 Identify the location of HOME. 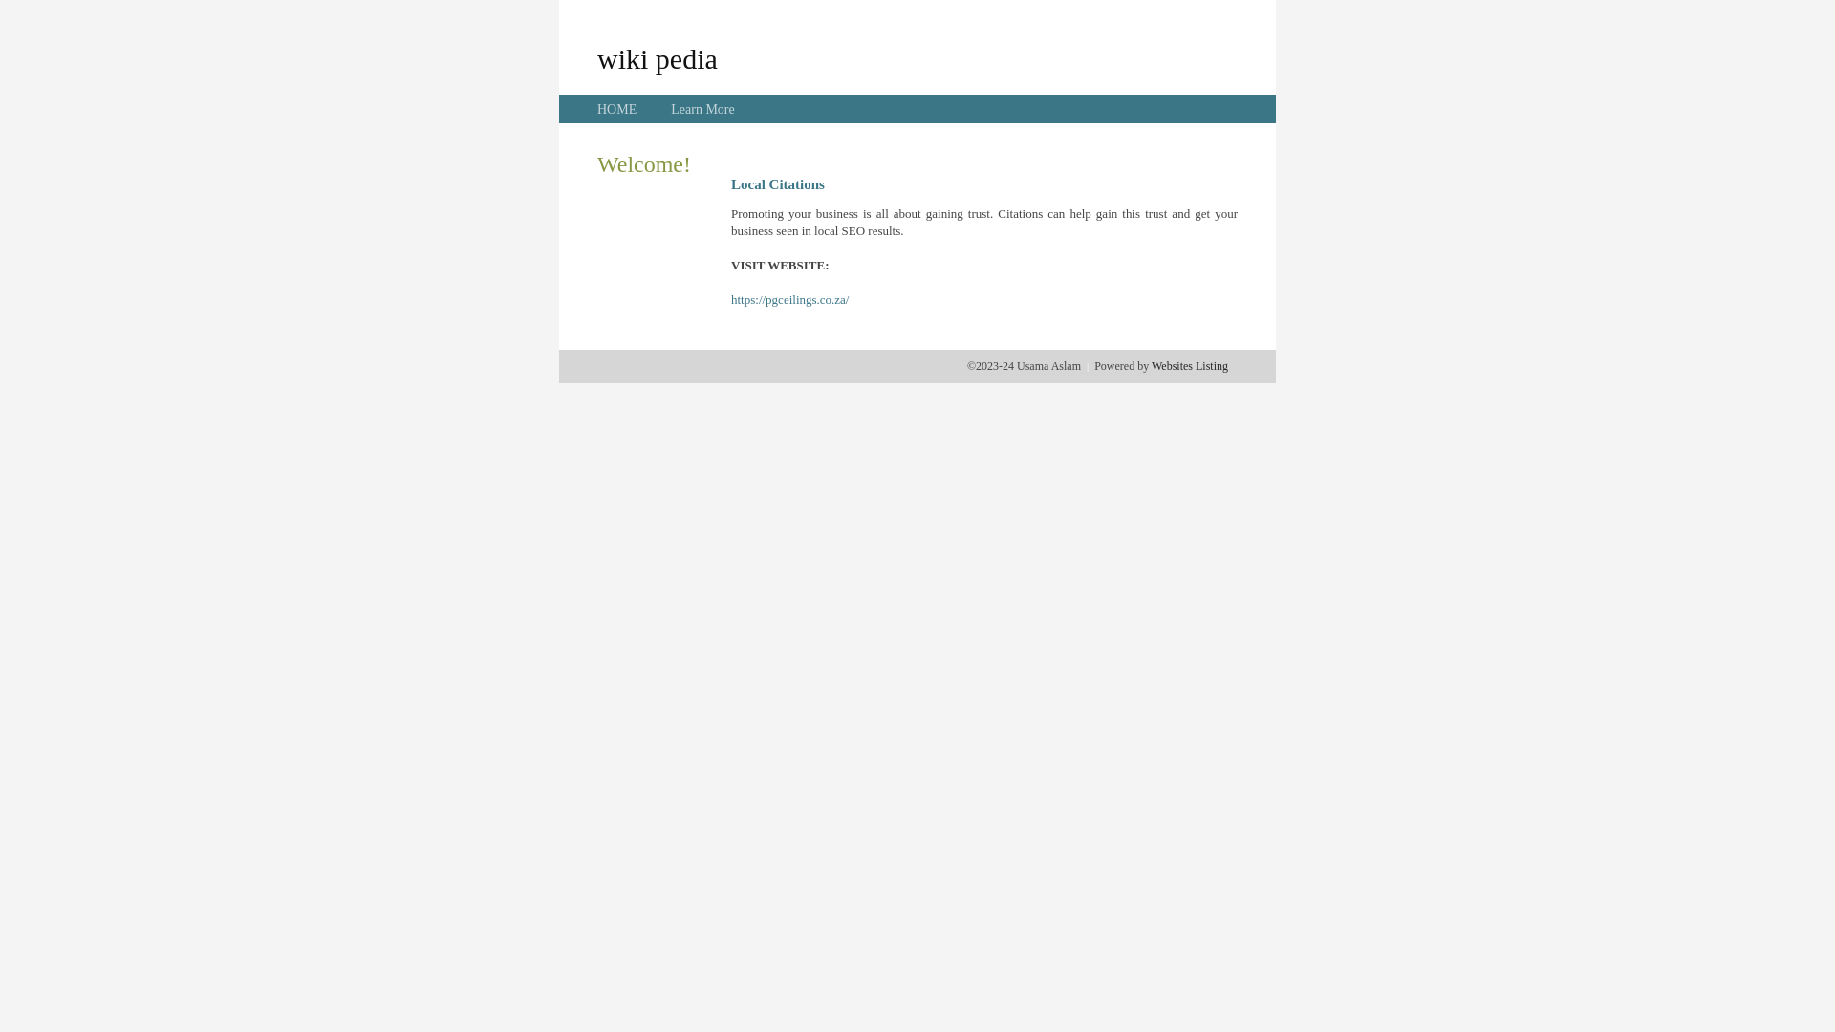
(617, 109).